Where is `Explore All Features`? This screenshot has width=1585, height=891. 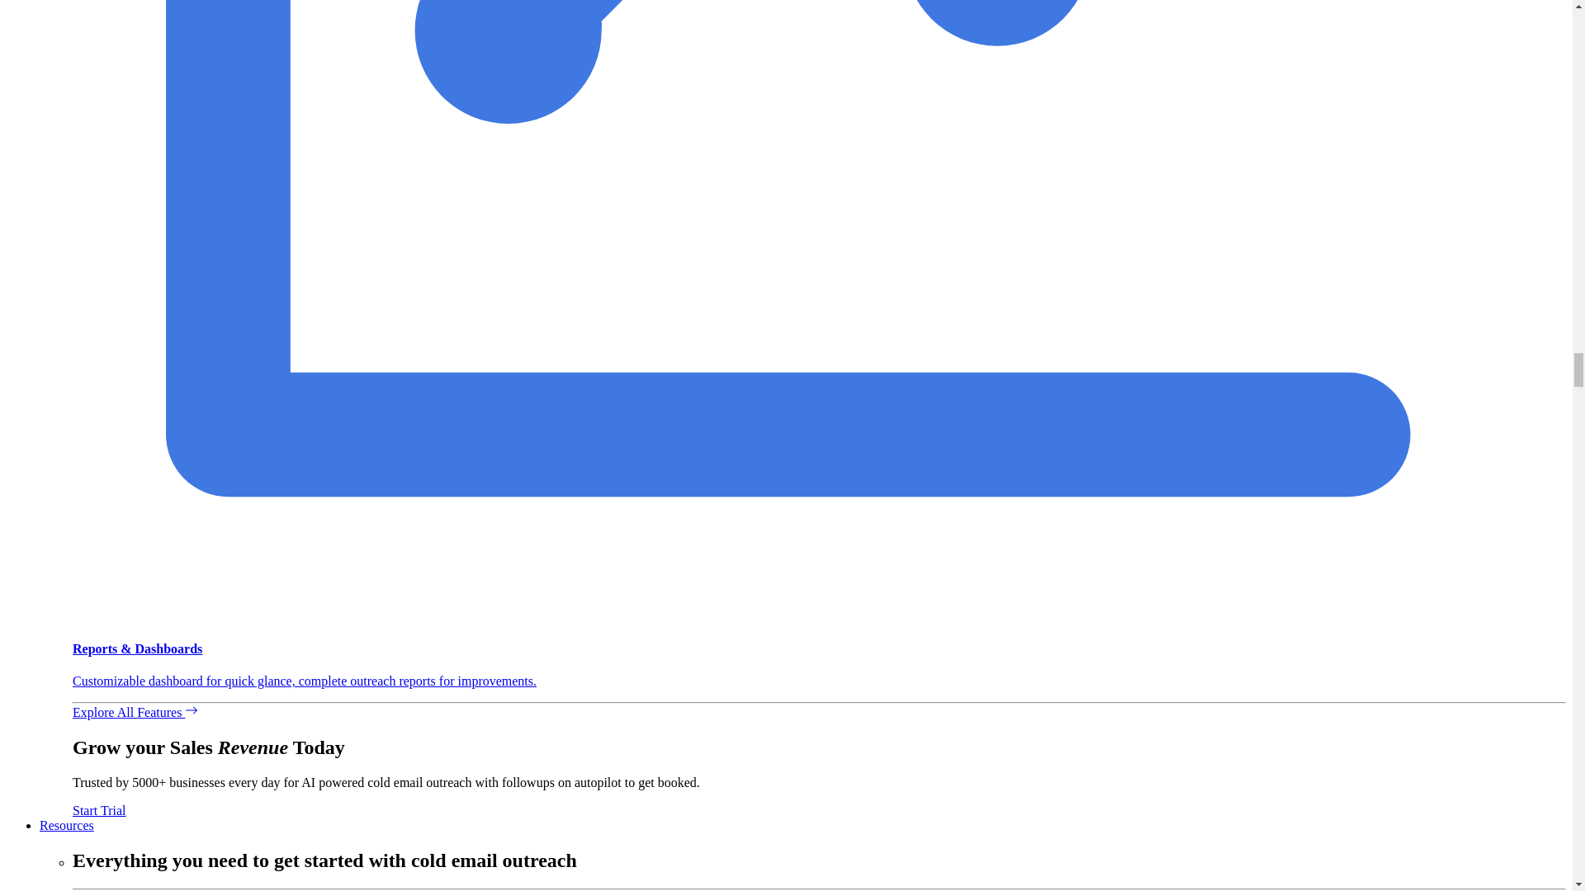
Explore All Features is located at coordinates (135, 712).